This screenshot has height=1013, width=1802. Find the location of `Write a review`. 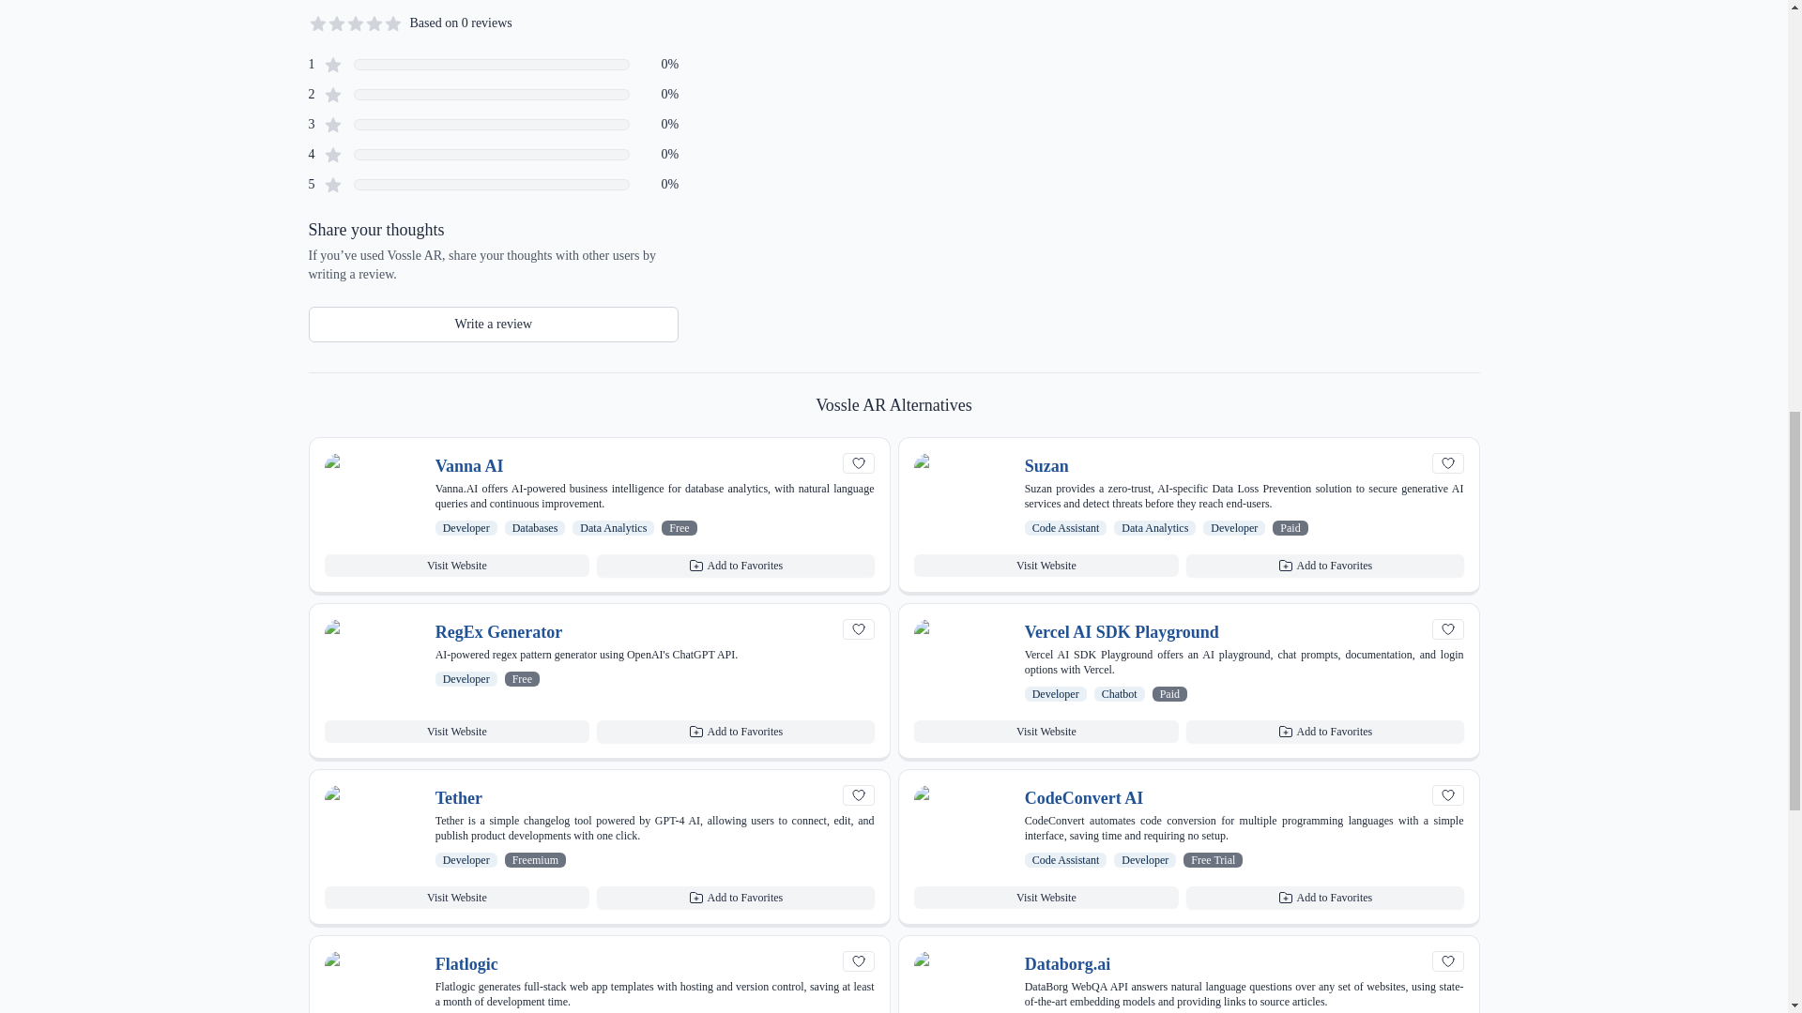

Write a review is located at coordinates (494, 325).